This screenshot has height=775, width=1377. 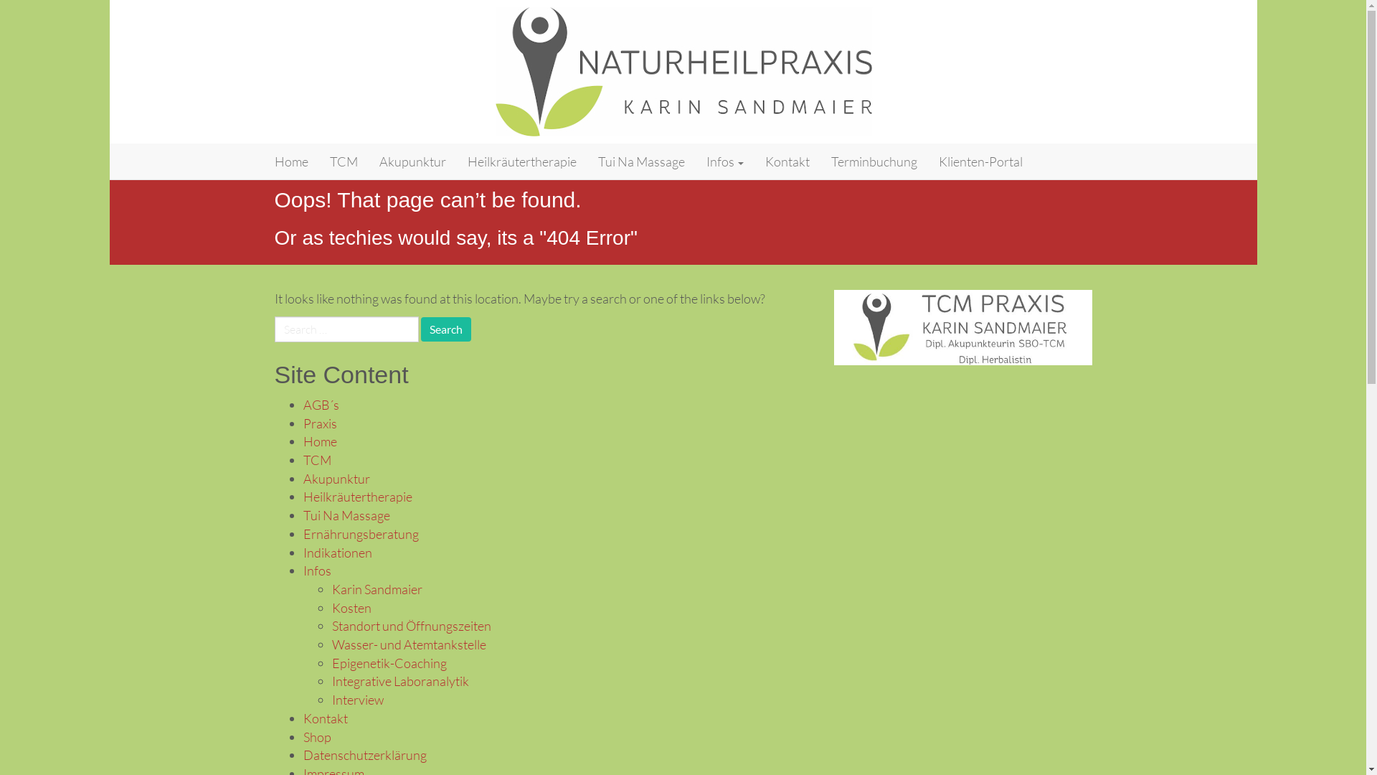 I want to click on Indikationen, so click(x=337, y=553).